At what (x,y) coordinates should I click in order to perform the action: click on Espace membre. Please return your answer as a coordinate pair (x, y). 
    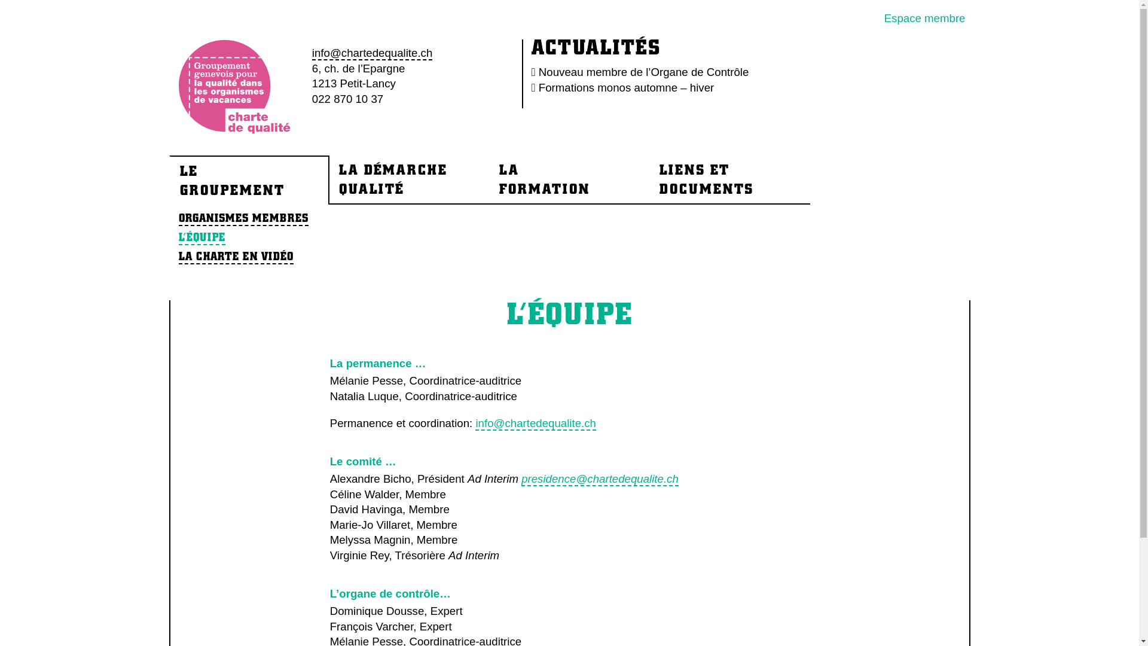
    Looking at the image, I should click on (925, 18).